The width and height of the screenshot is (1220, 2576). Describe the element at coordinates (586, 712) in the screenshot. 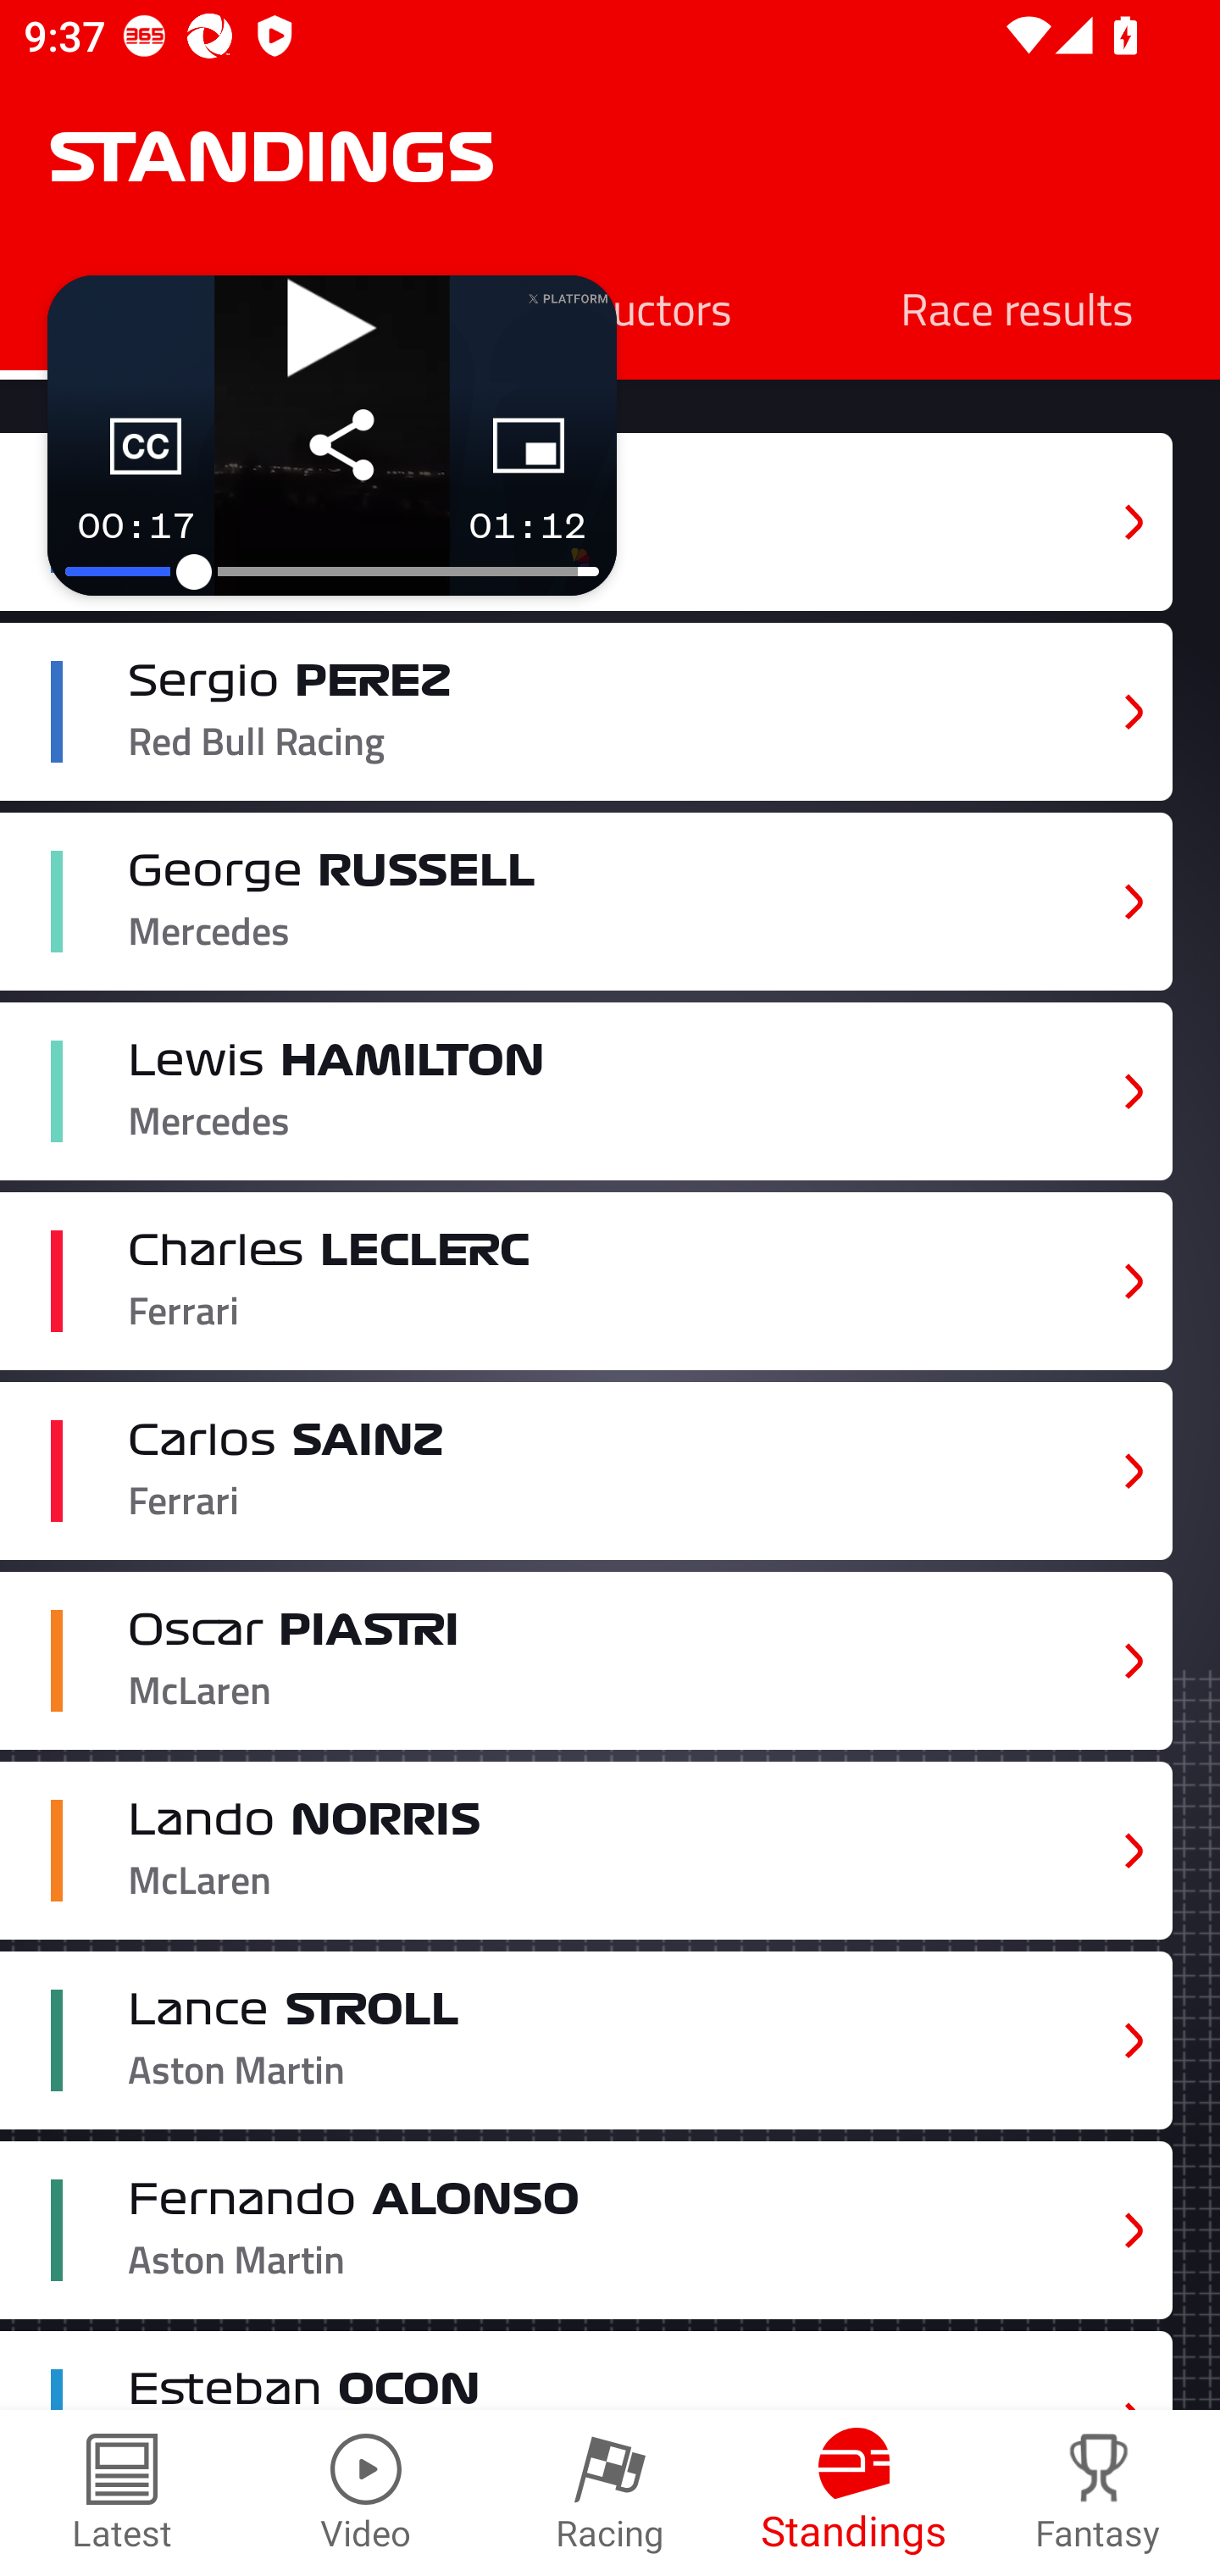

I see `Sergio PEREZ Red Bull Racing` at that location.